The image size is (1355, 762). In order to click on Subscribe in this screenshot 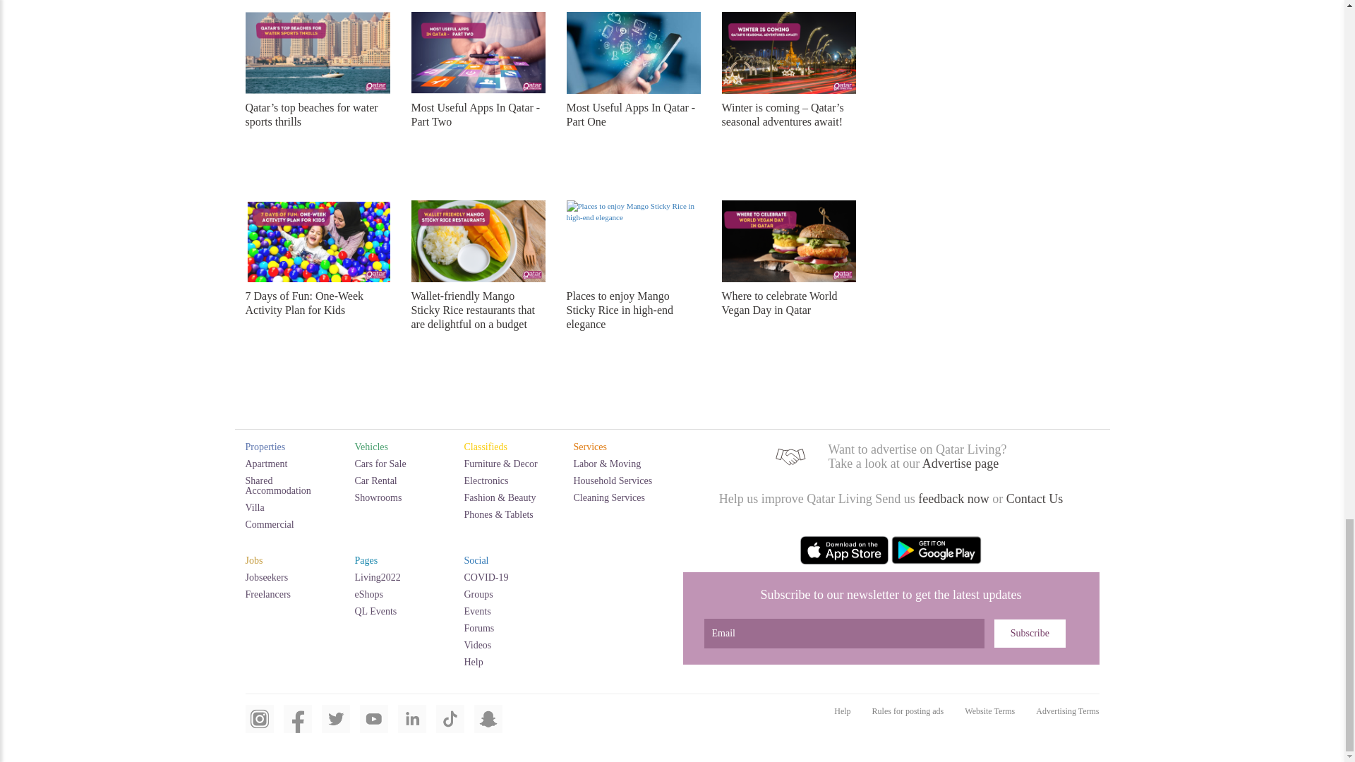, I will do `click(1030, 634)`.